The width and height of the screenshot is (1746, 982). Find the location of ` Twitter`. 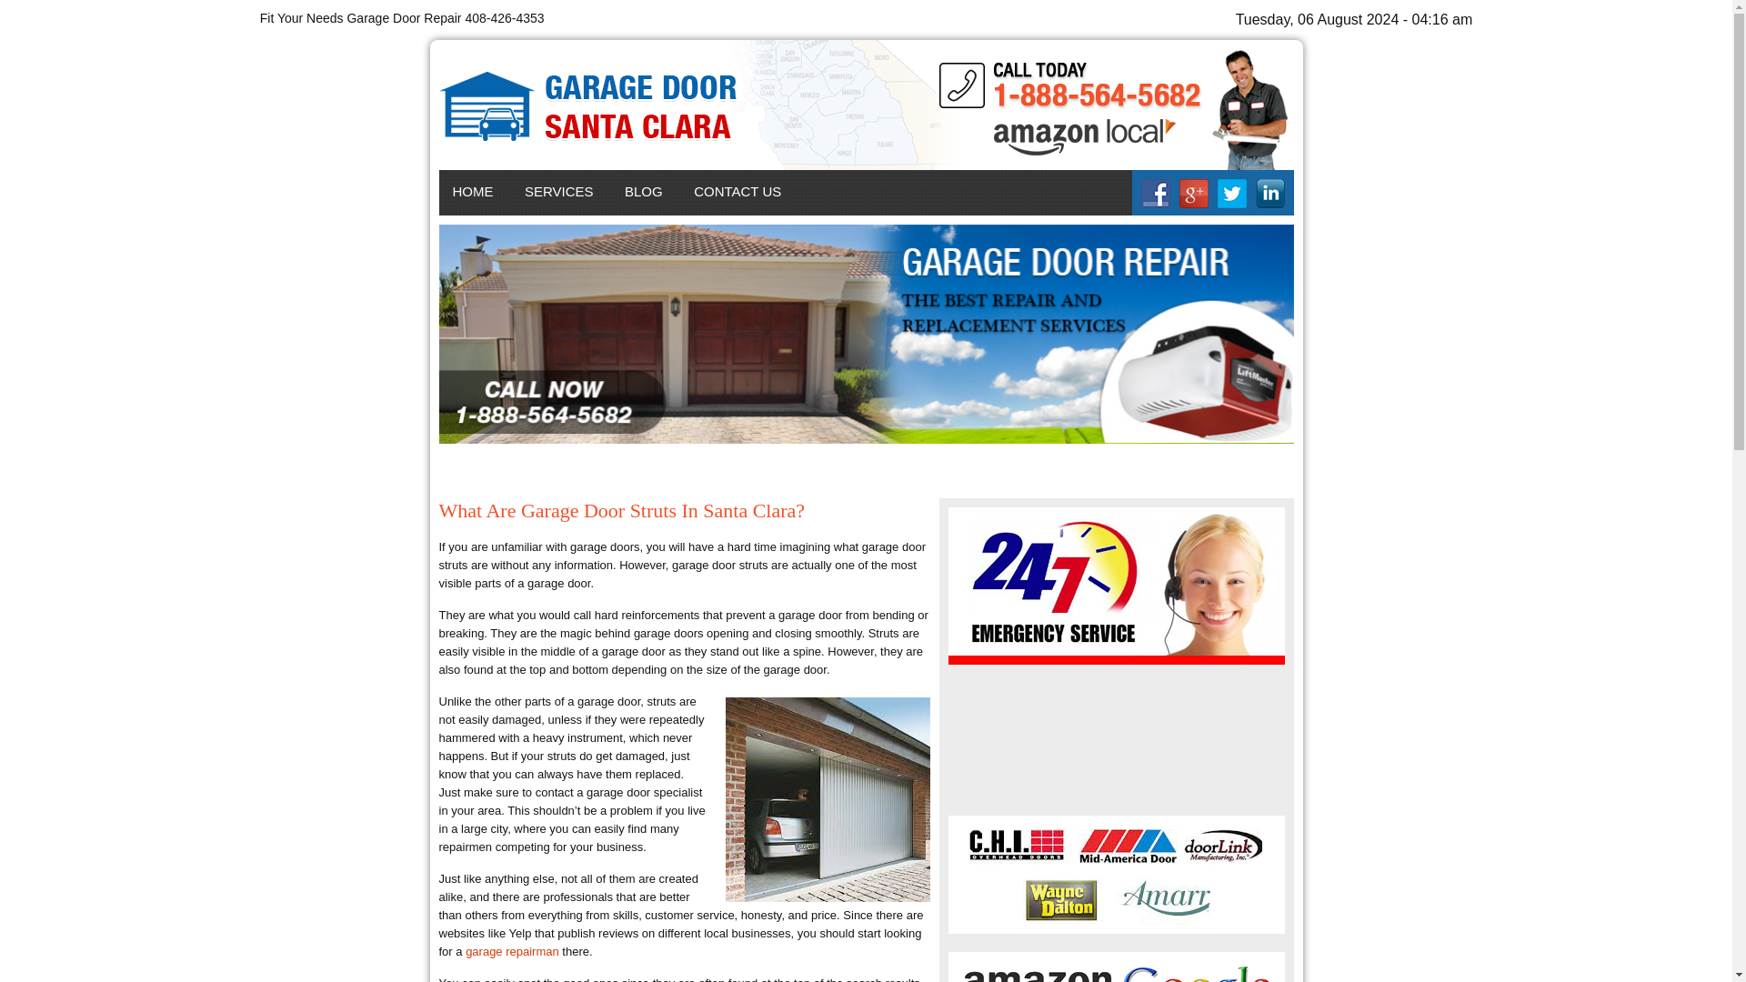

 Twitter is located at coordinates (1231, 193).